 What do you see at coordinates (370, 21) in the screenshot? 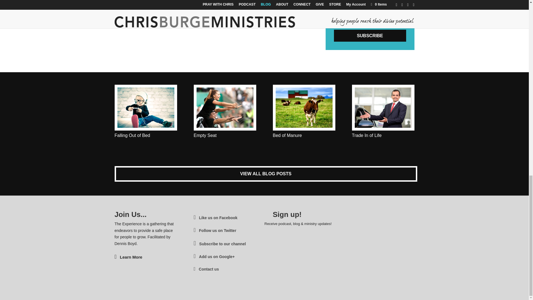
I see `Email Address` at bounding box center [370, 21].